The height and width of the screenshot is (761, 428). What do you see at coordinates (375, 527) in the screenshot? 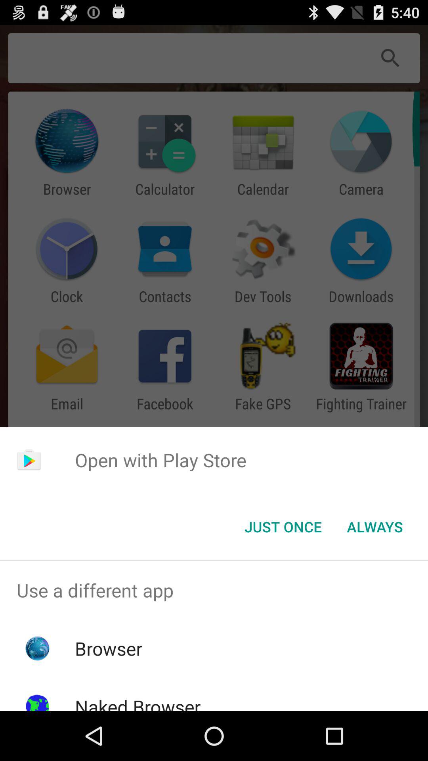
I see `choose always button` at bounding box center [375, 527].